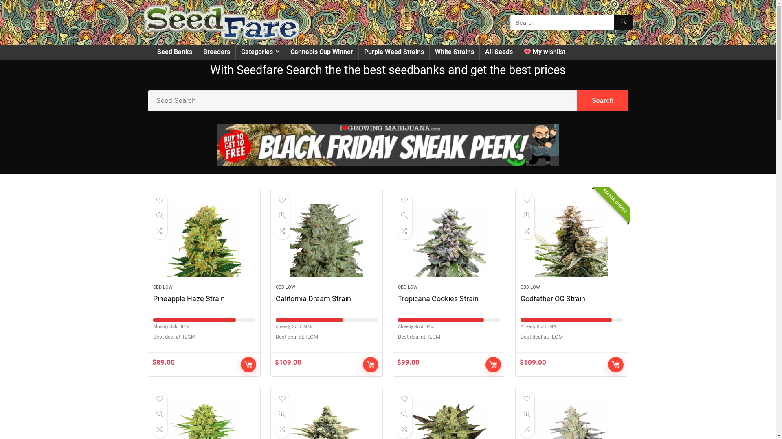 This screenshot has width=782, height=439. What do you see at coordinates (174, 52) in the screenshot?
I see `Seed Banks` at bounding box center [174, 52].